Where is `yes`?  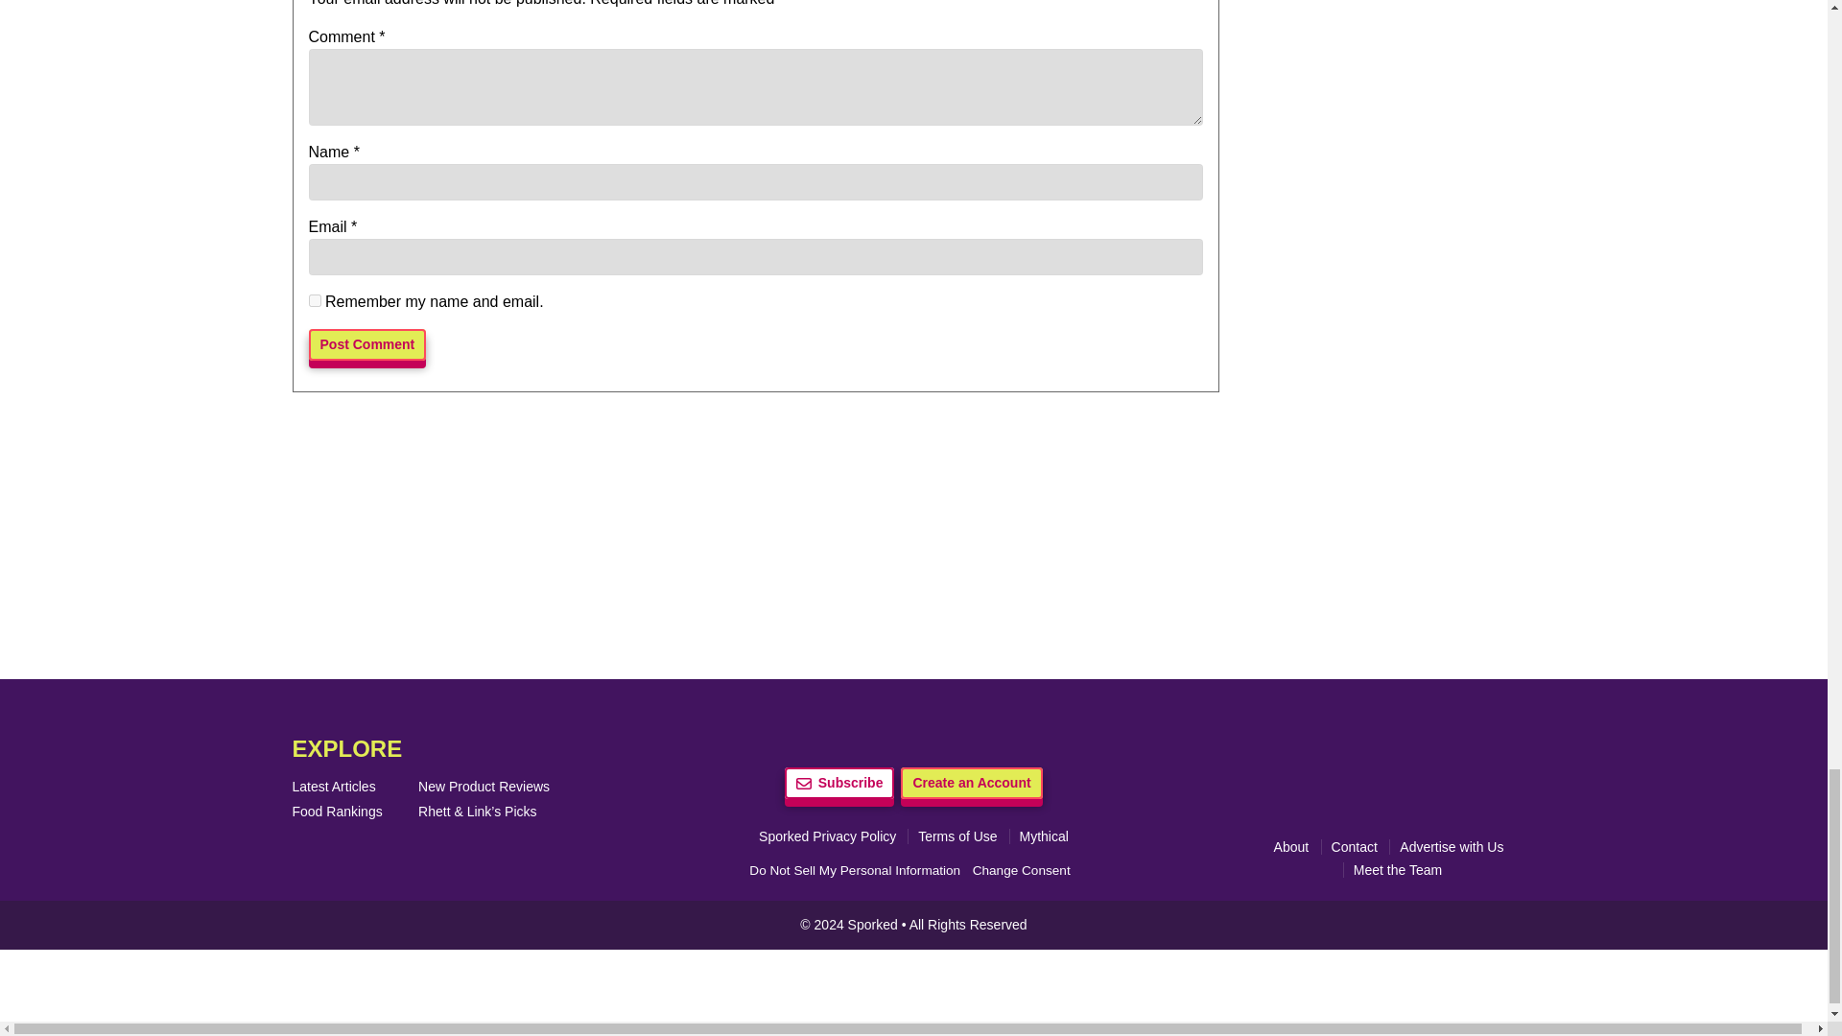
yes is located at coordinates (315, 299).